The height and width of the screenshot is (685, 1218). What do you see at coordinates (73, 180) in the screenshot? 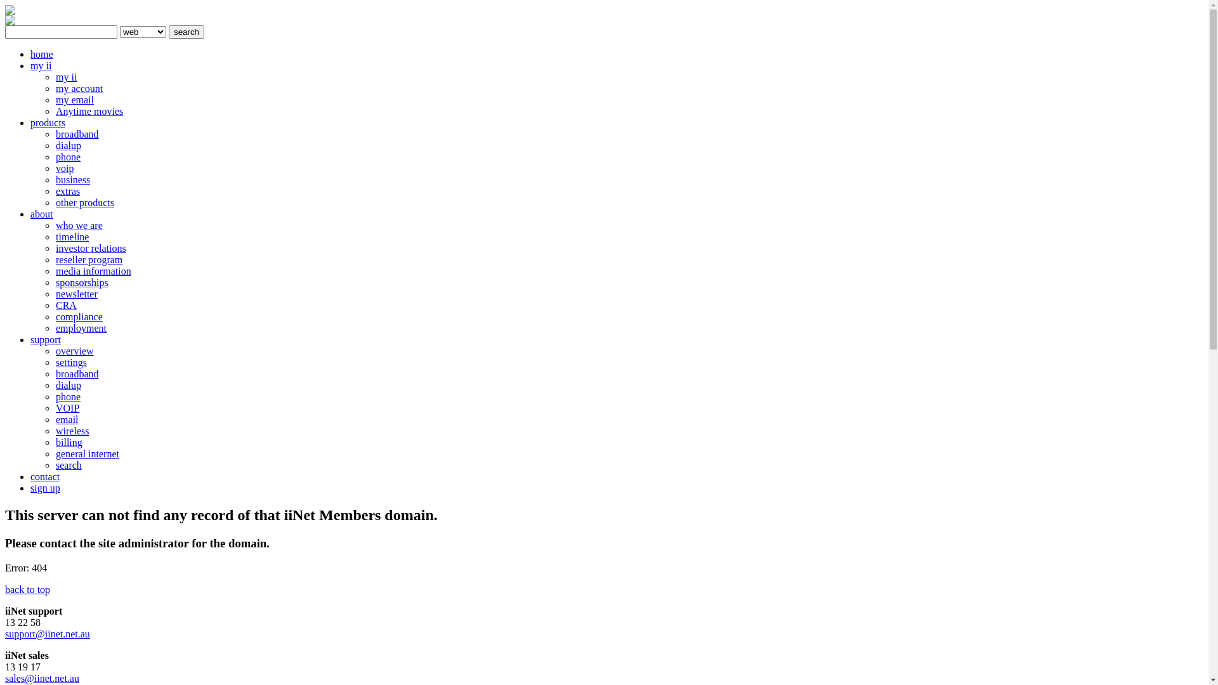
I see `business` at bounding box center [73, 180].